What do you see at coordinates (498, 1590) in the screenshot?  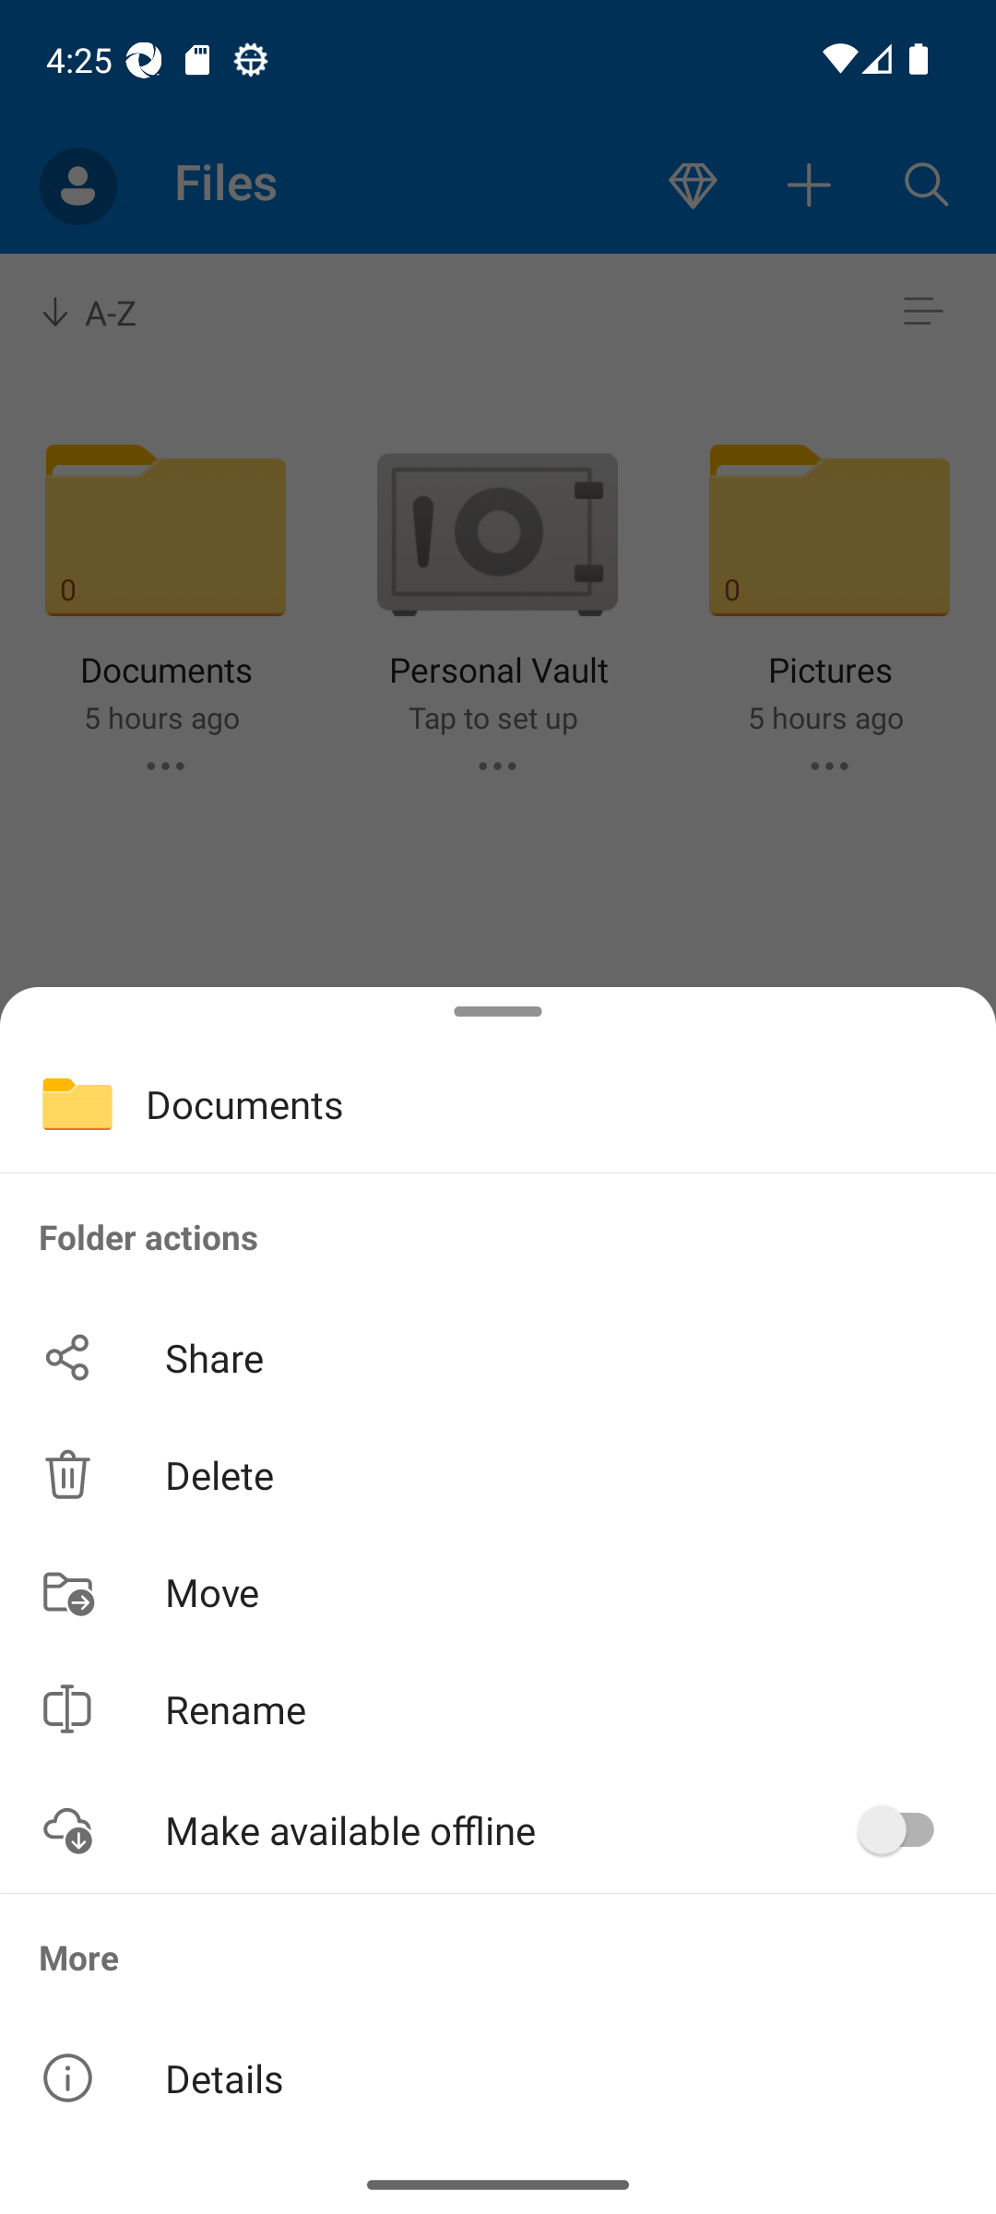 I see `Move button Move` at bounding box center [498, 1590].